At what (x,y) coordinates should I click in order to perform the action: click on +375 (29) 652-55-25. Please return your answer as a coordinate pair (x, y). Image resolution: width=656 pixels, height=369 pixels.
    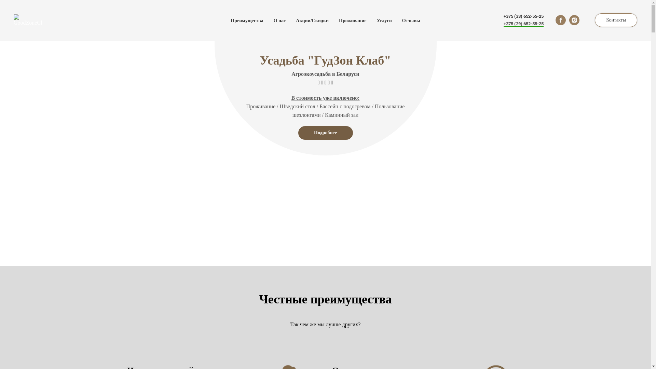
    Looking at the image, I should click on (523, 24).